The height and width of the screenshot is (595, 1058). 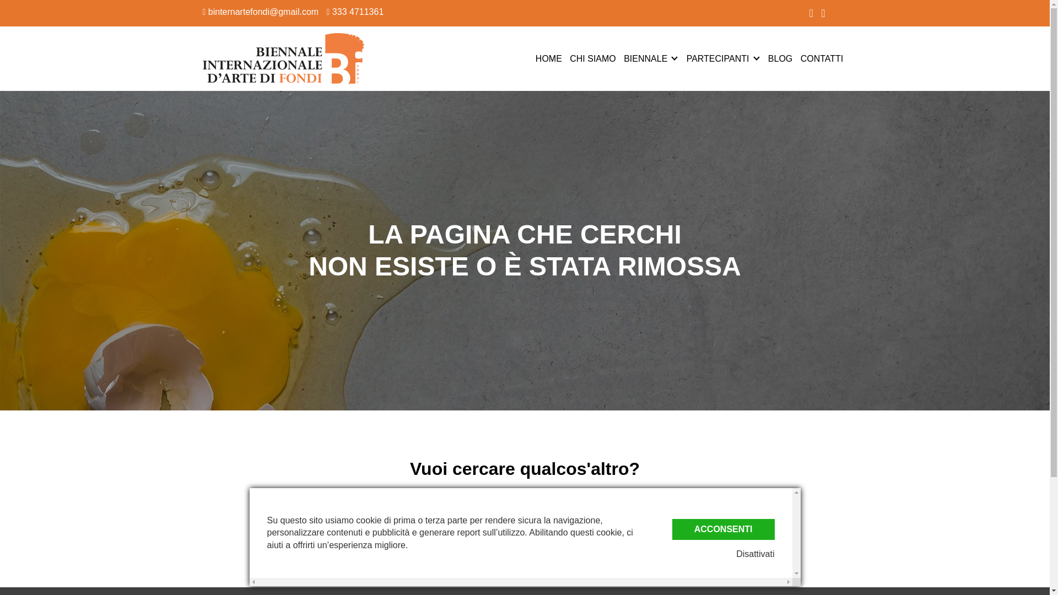 What do you see at coordinates (717, 58) in the screenshot?
I see `PARTECIPANTI` at bounding box center [717, 58].